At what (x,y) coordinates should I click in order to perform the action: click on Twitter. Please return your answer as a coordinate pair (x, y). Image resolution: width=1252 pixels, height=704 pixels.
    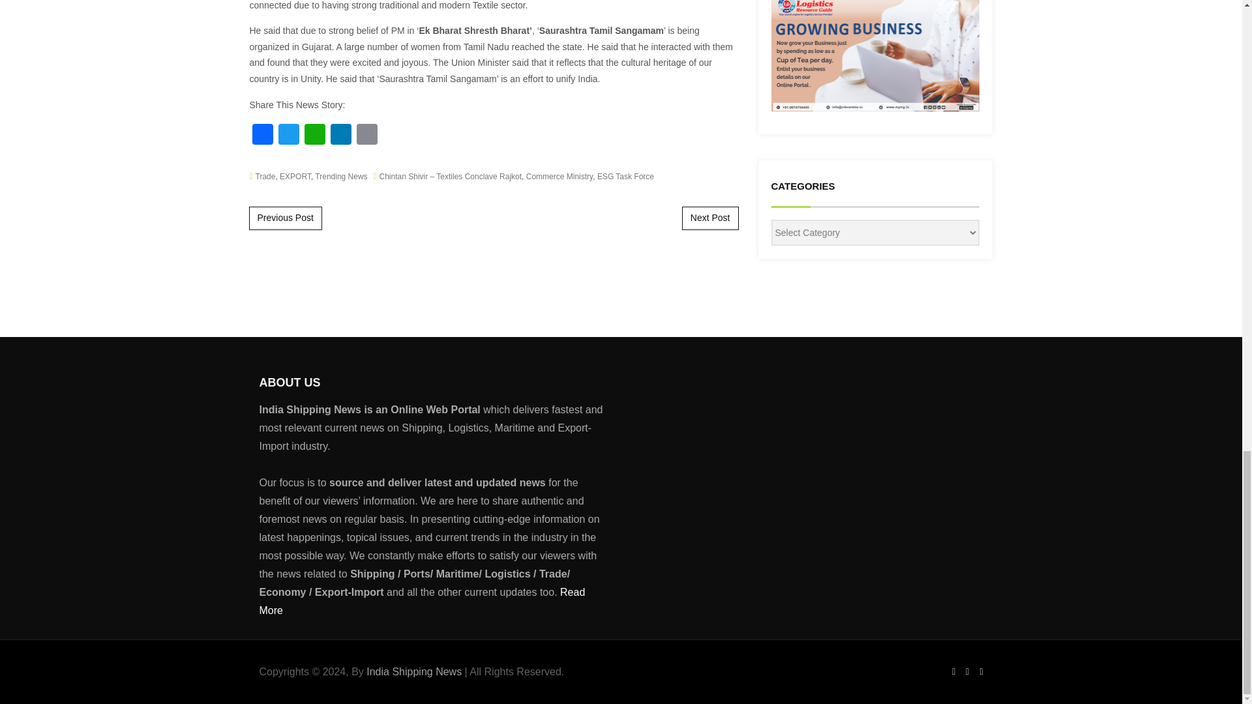
    Looking at the image, I should click on (288, 136).